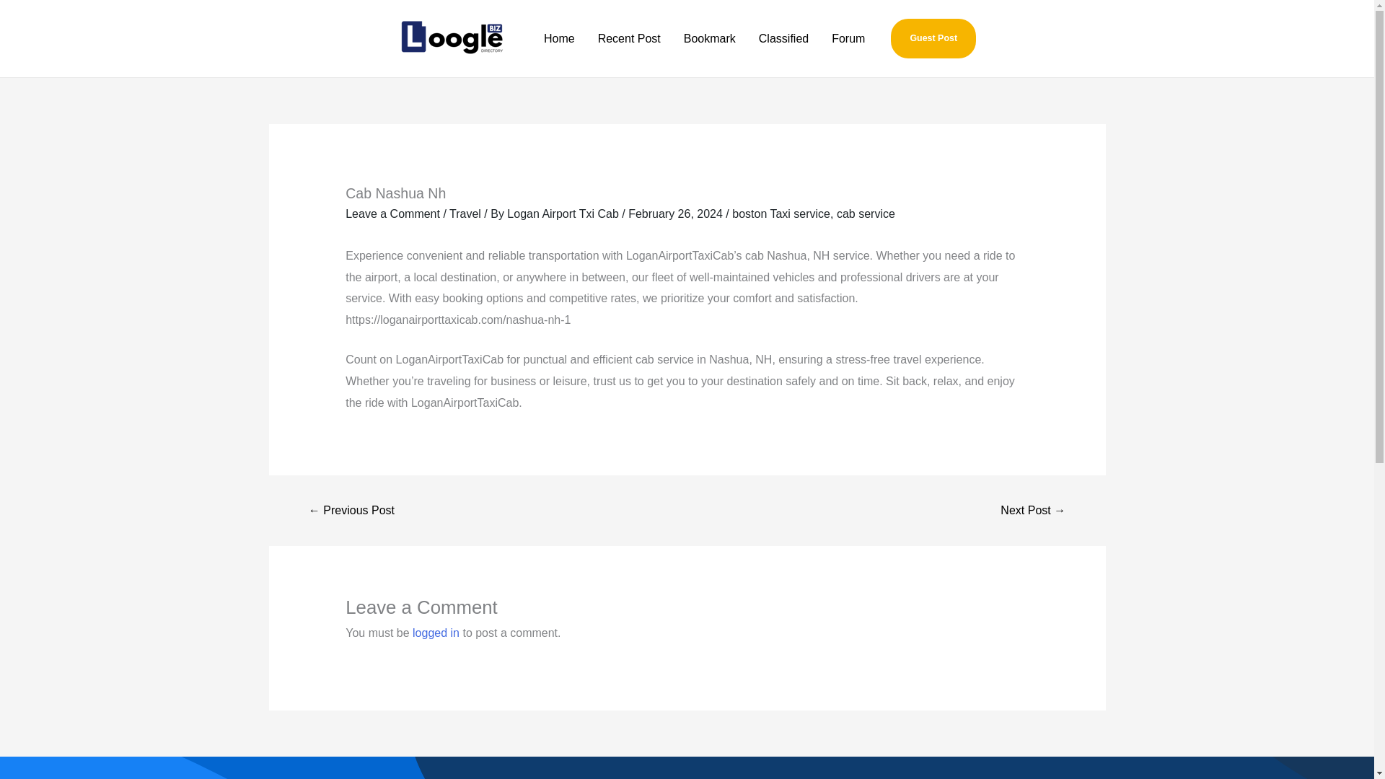 The height and width of the screenshot is (779, 1385). I want to click on View all posts by Logan Airport Txi Cab, so click(564, 214).